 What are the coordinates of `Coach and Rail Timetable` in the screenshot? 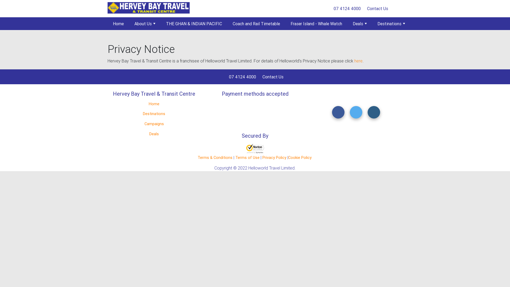 It's located at (256, 24).